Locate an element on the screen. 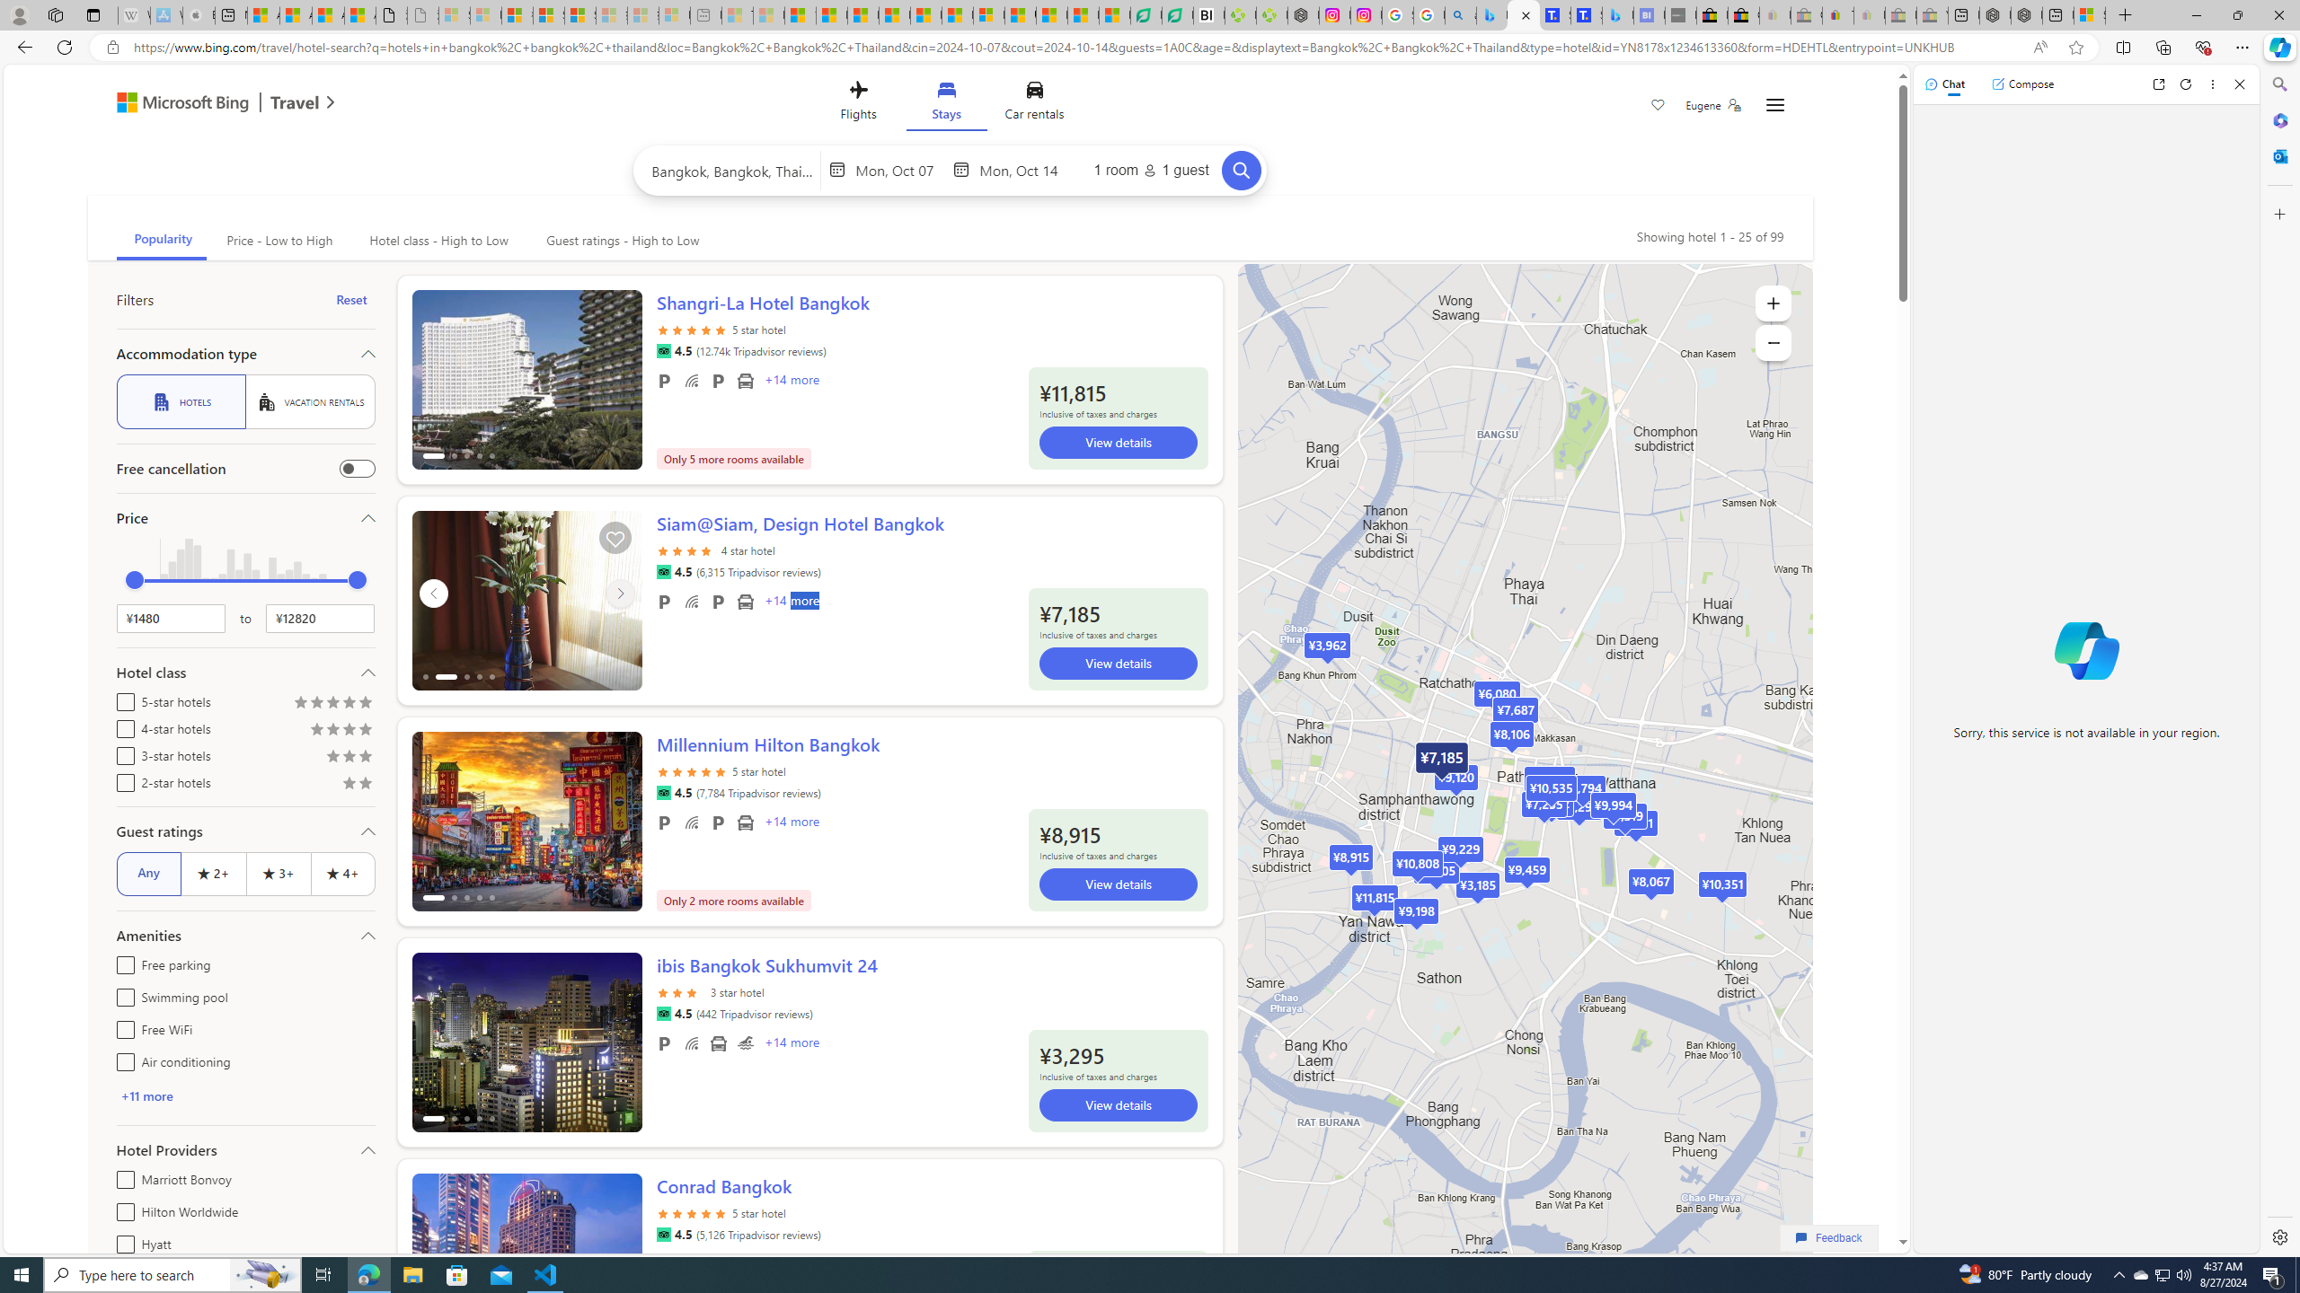  2+ is located at coordinates (214, 873).